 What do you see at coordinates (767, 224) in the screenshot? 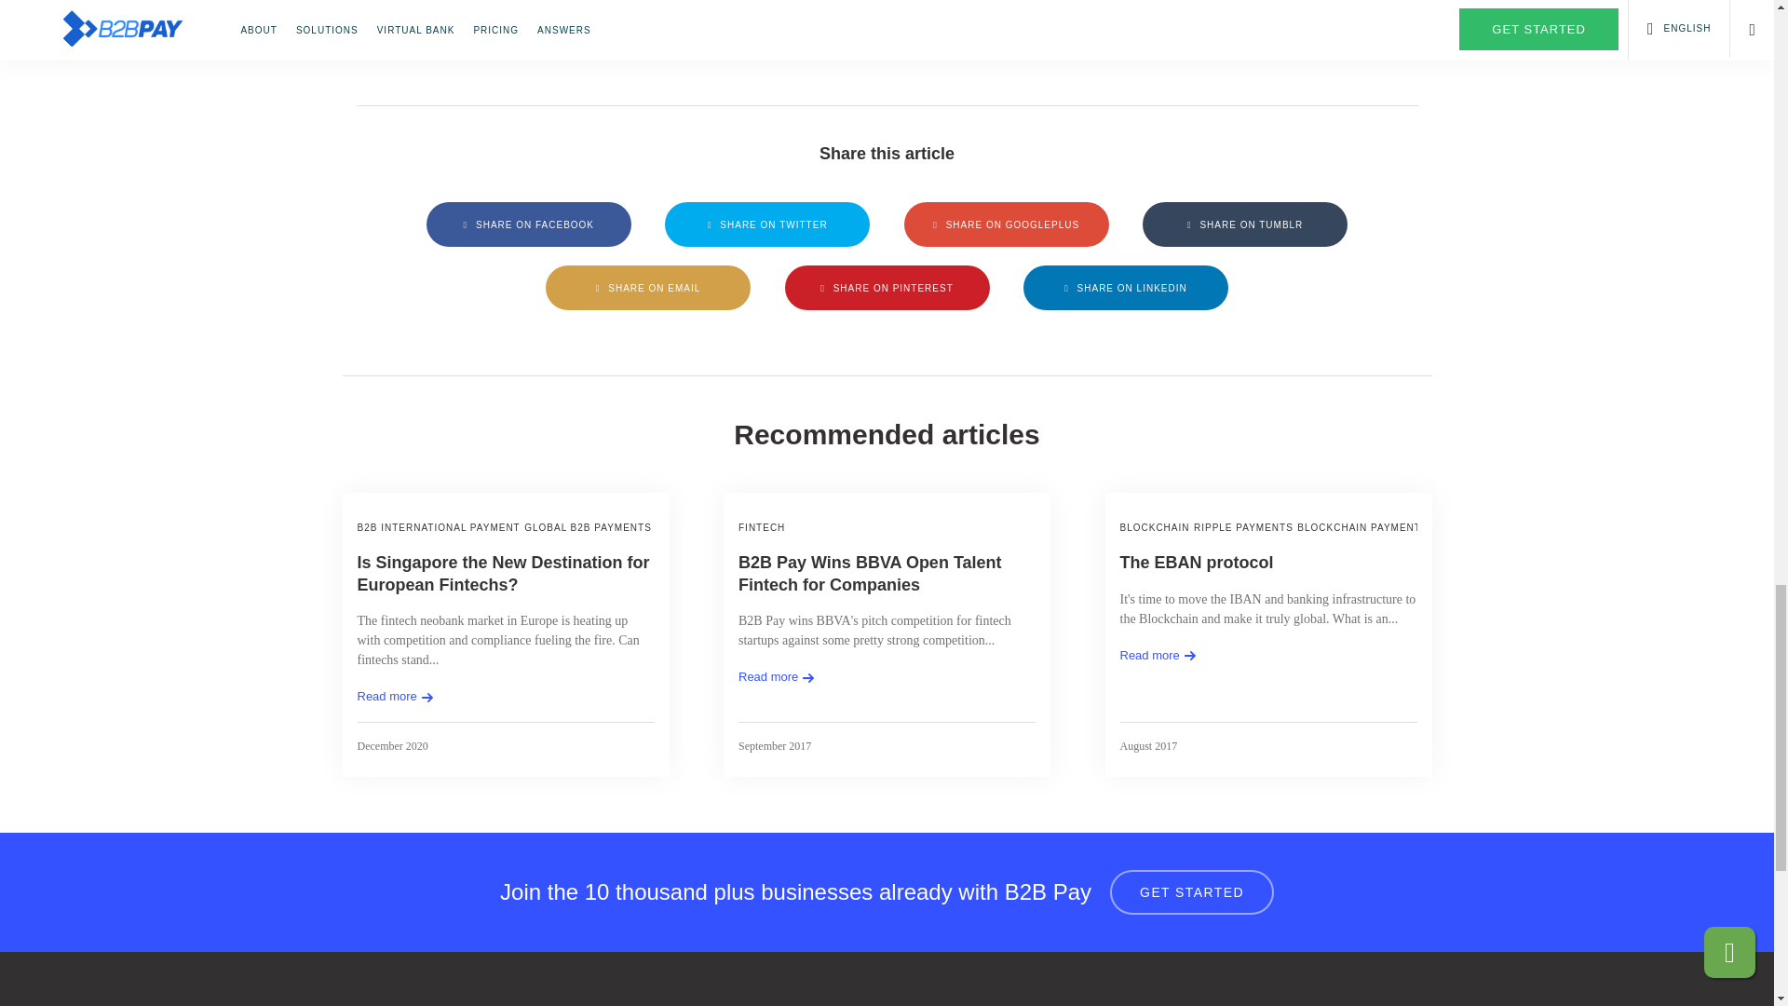
I see `SHARE ON TWITTER` at bounding box center [767, 224].